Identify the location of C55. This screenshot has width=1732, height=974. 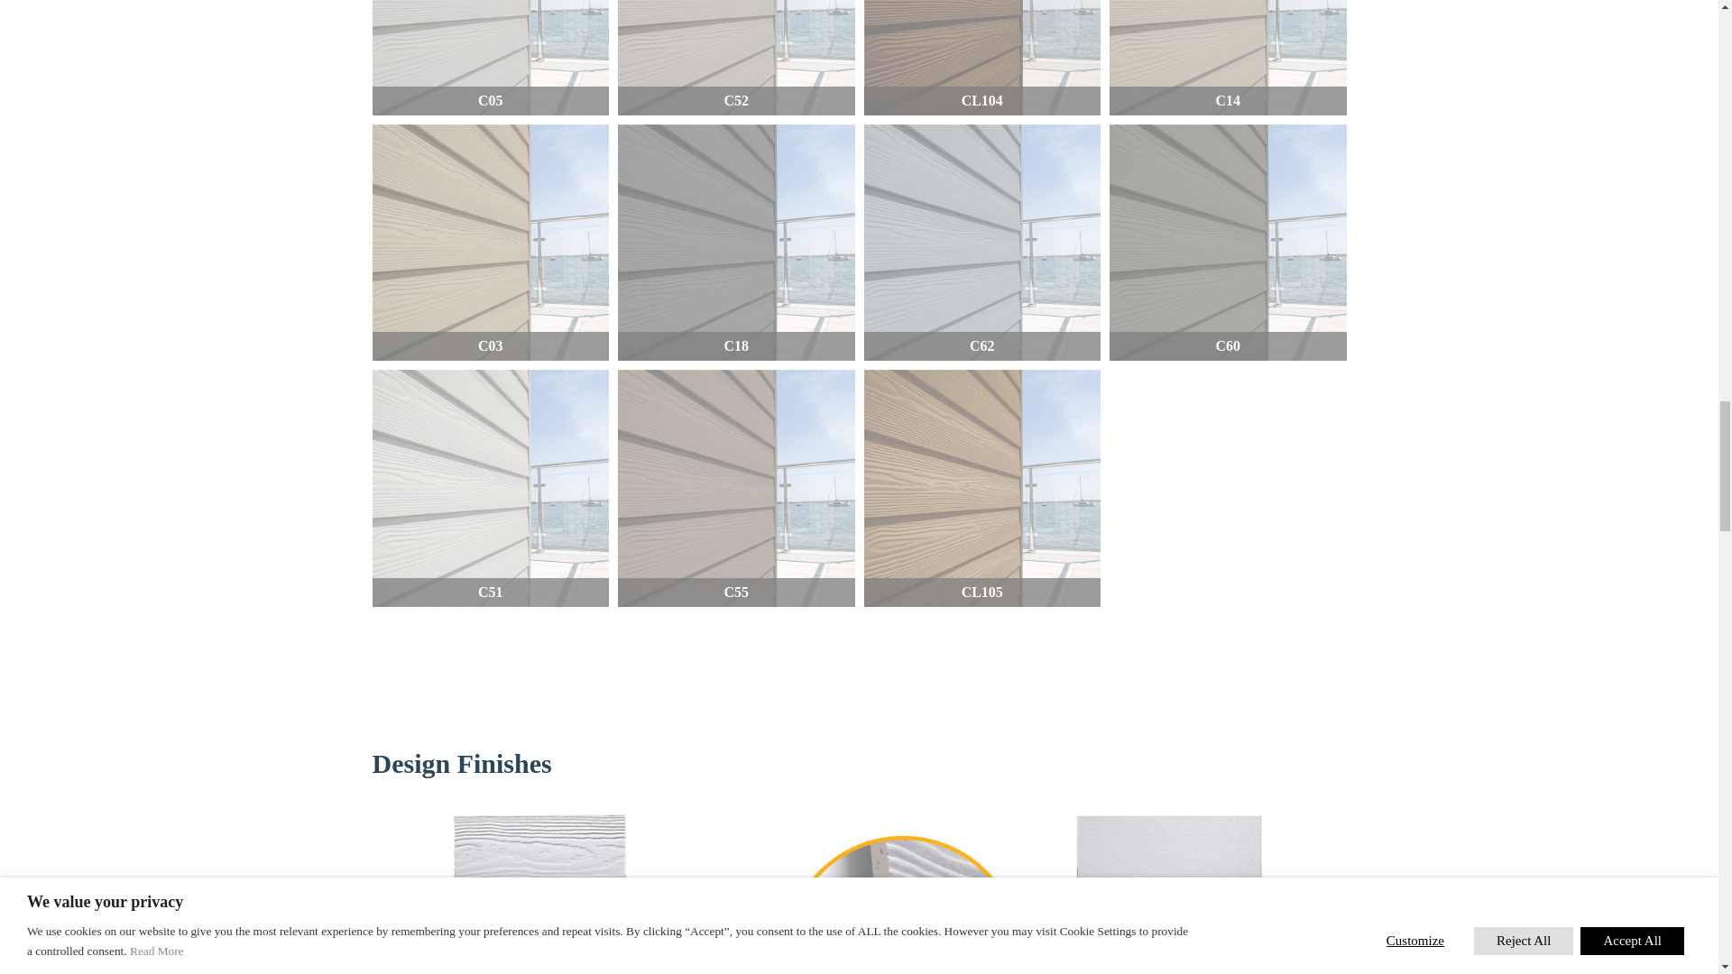
(736, 488).